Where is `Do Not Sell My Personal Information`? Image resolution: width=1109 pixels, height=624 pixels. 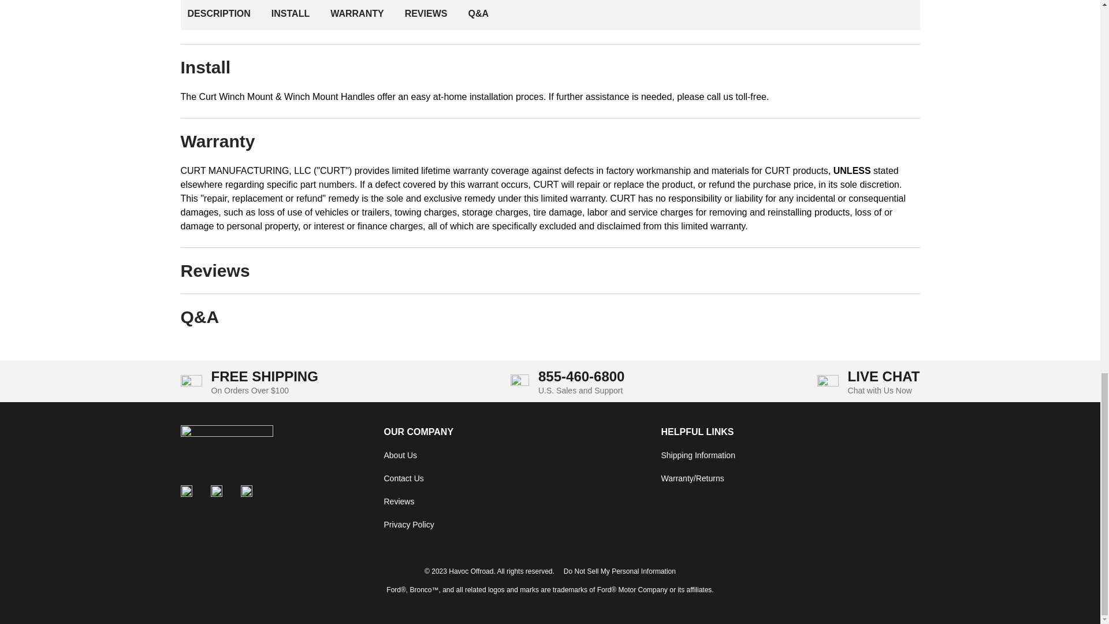 Do Not Sell My Personal Information is located at coordinates (619, 571).